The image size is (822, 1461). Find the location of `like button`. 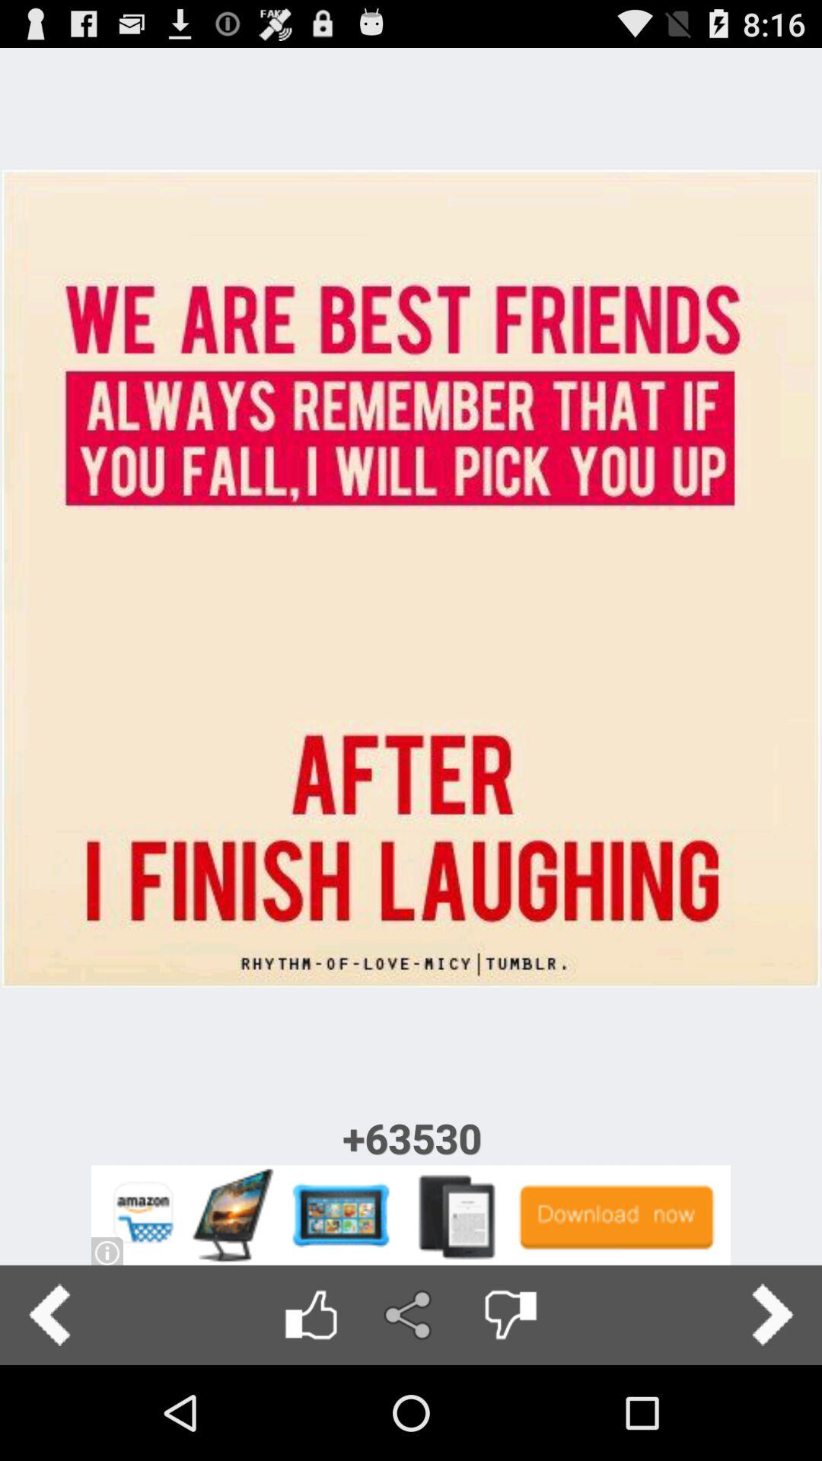

like button is located at coordinates (311, 1315).